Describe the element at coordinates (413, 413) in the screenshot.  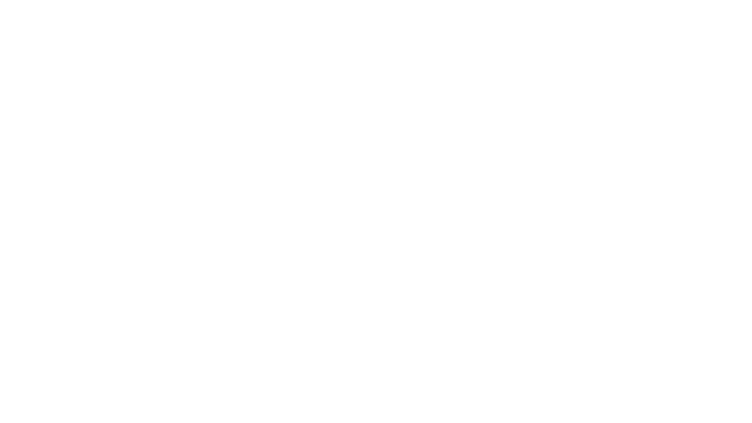
I see `Cloudflare` at that location.